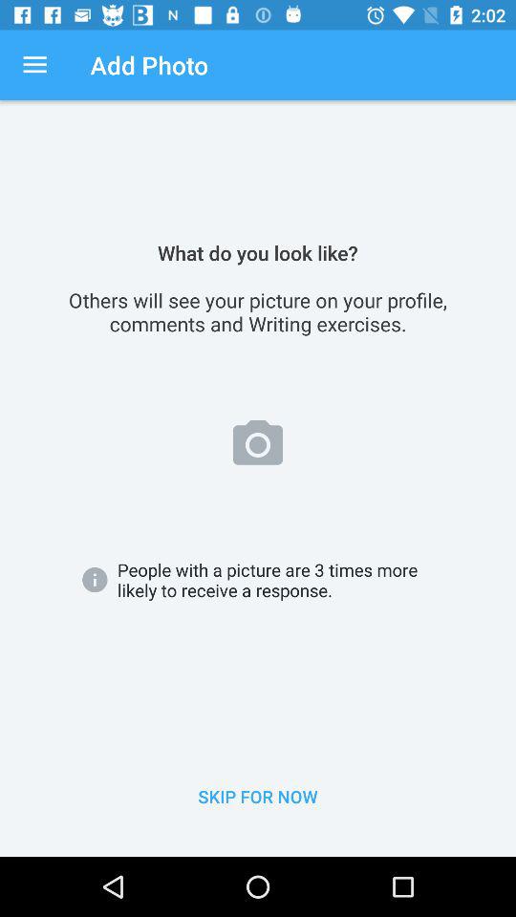 The image size is (516, 917). What do you see at coordinates (258, 797) in the screenshot?
I see `scroll until the skip for now icon` at bounding box center [258, 797].